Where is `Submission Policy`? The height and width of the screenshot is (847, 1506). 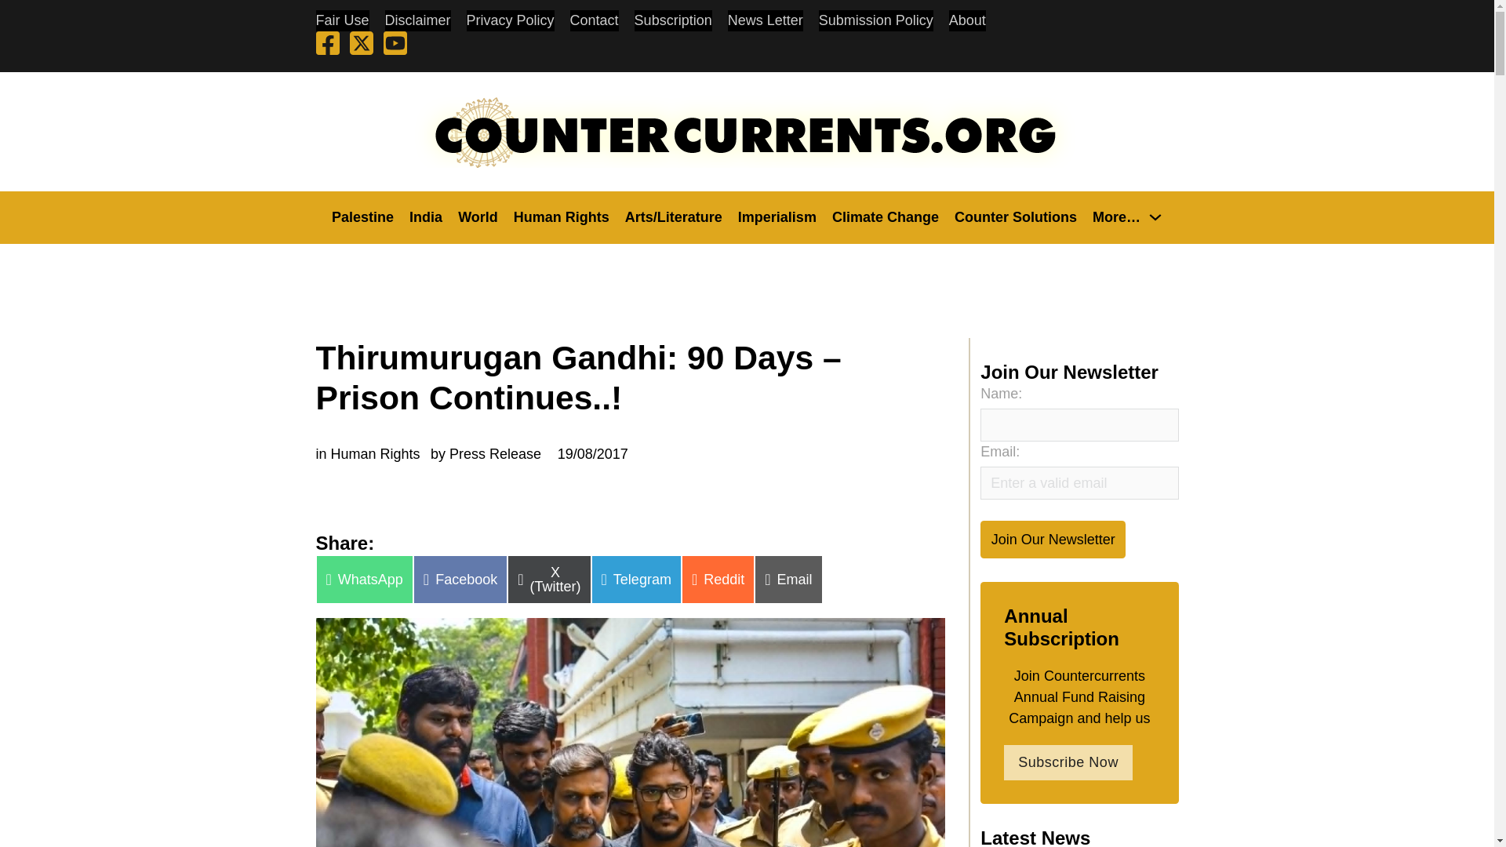 Submission Policy is located at coordinates (876, 20).